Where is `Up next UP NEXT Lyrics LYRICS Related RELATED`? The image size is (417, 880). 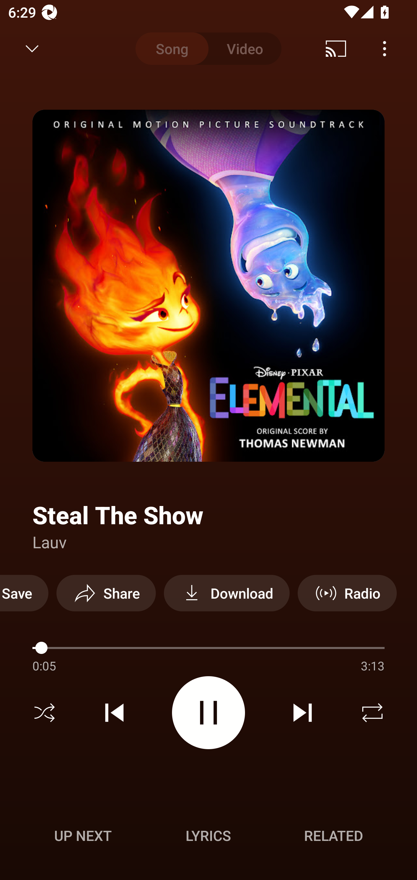
Up next UP NEXT Lyrics LYRICS Related RELATED is located at coordinates (209, 837).